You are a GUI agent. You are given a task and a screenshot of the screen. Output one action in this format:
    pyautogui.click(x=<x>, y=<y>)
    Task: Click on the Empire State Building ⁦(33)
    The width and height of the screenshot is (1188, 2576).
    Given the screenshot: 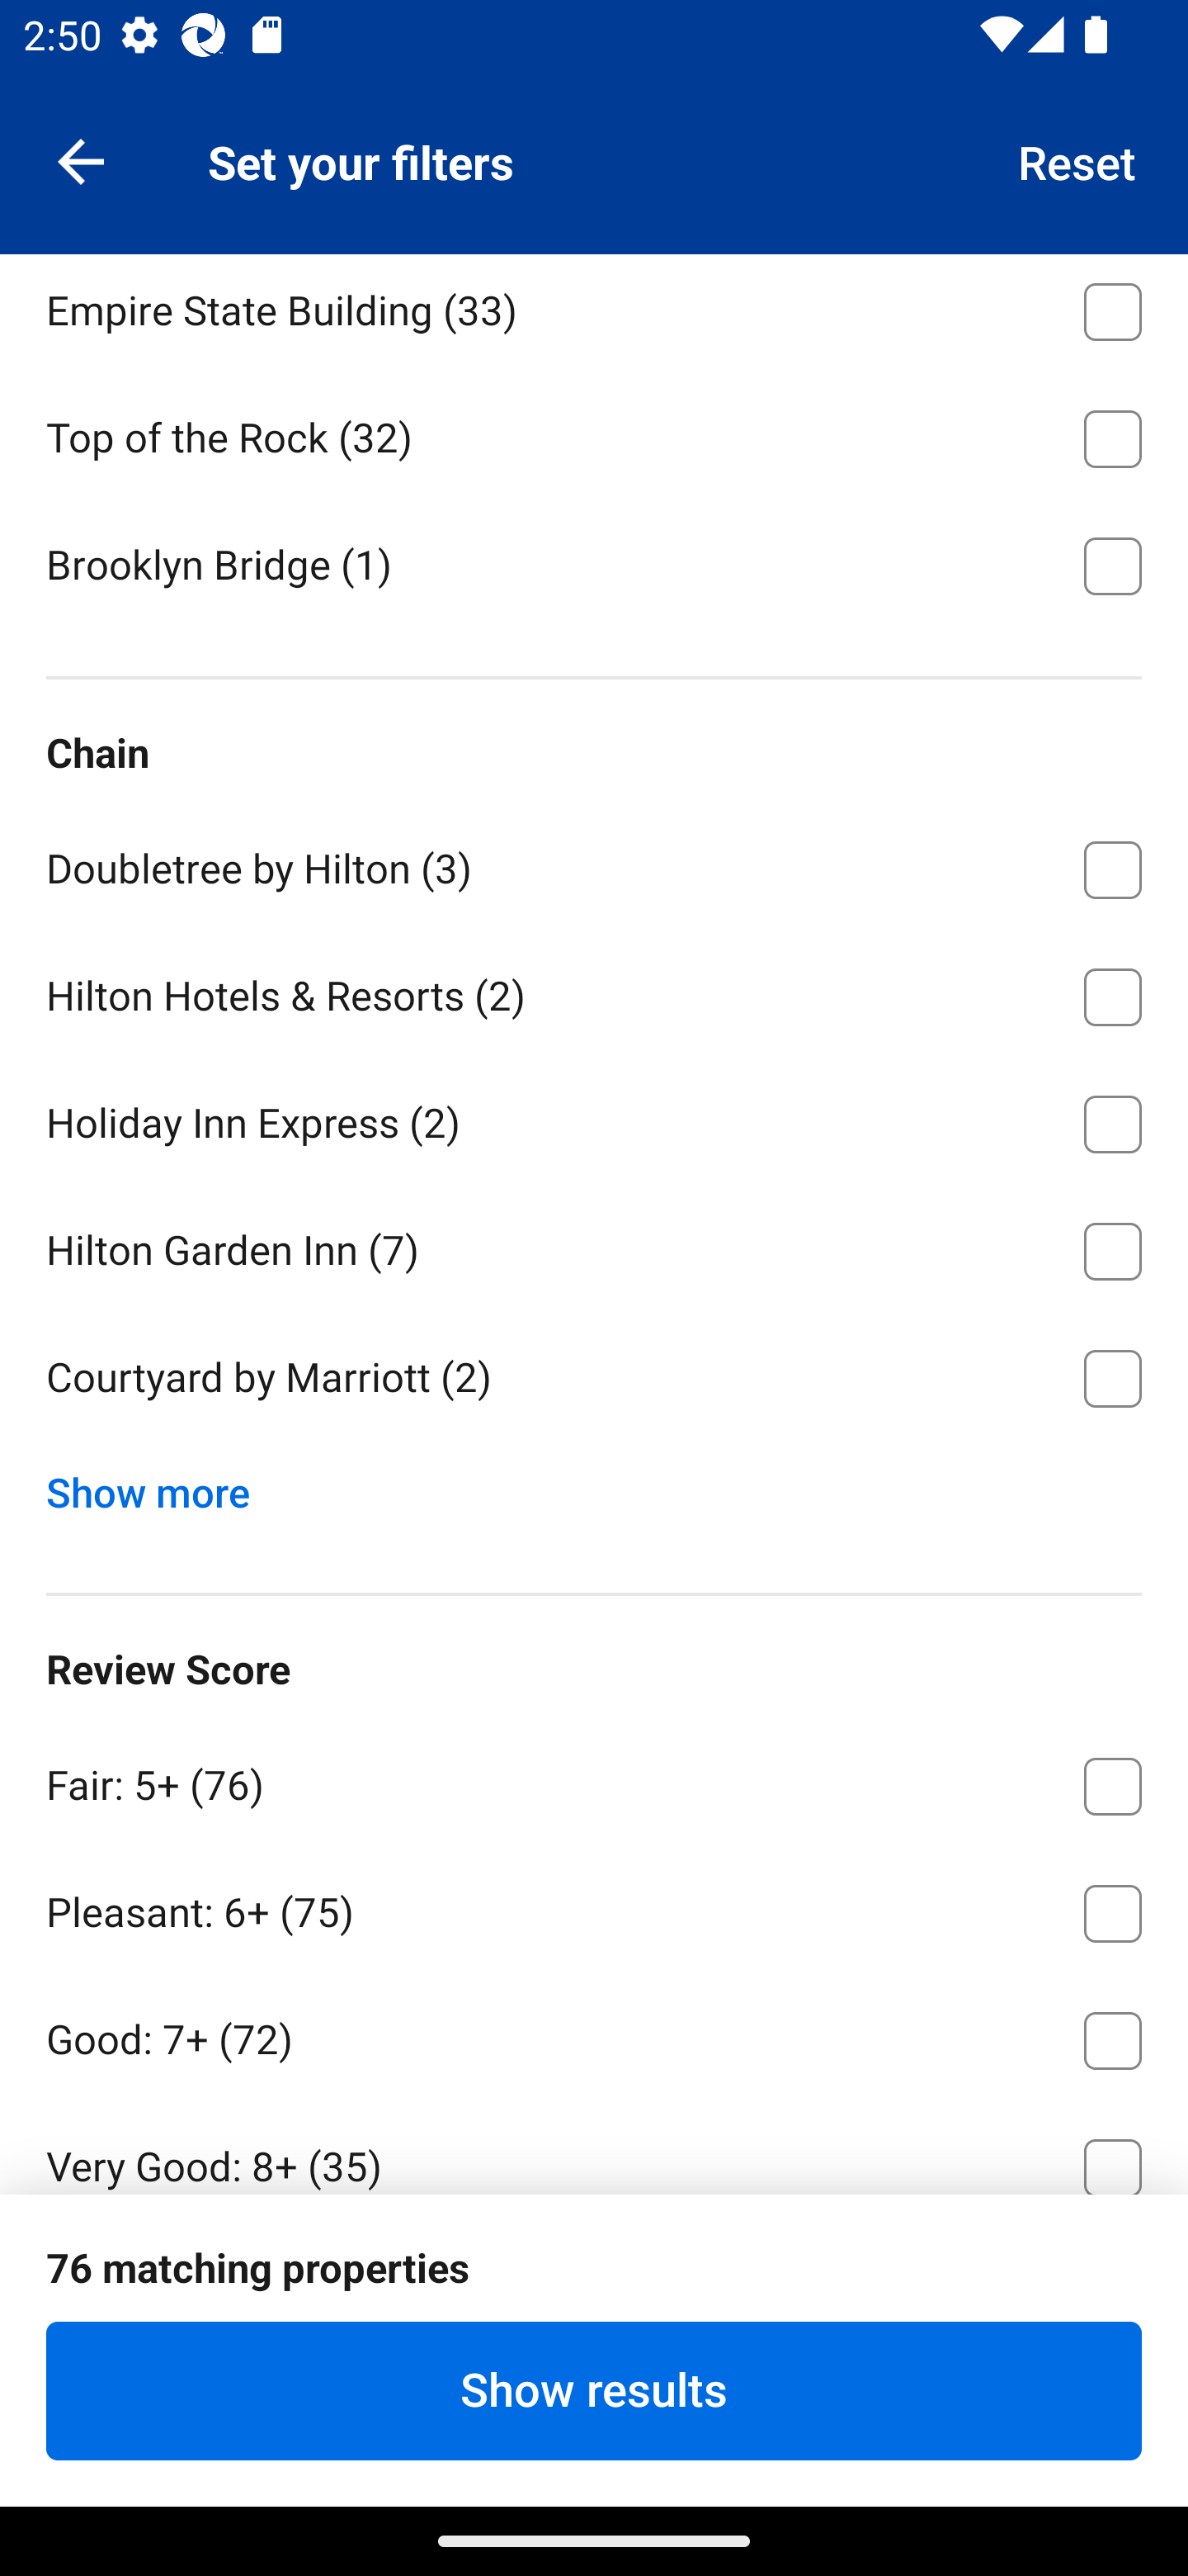 What is the action you would take?
    pyautogui.click(x=594, y=312)
    